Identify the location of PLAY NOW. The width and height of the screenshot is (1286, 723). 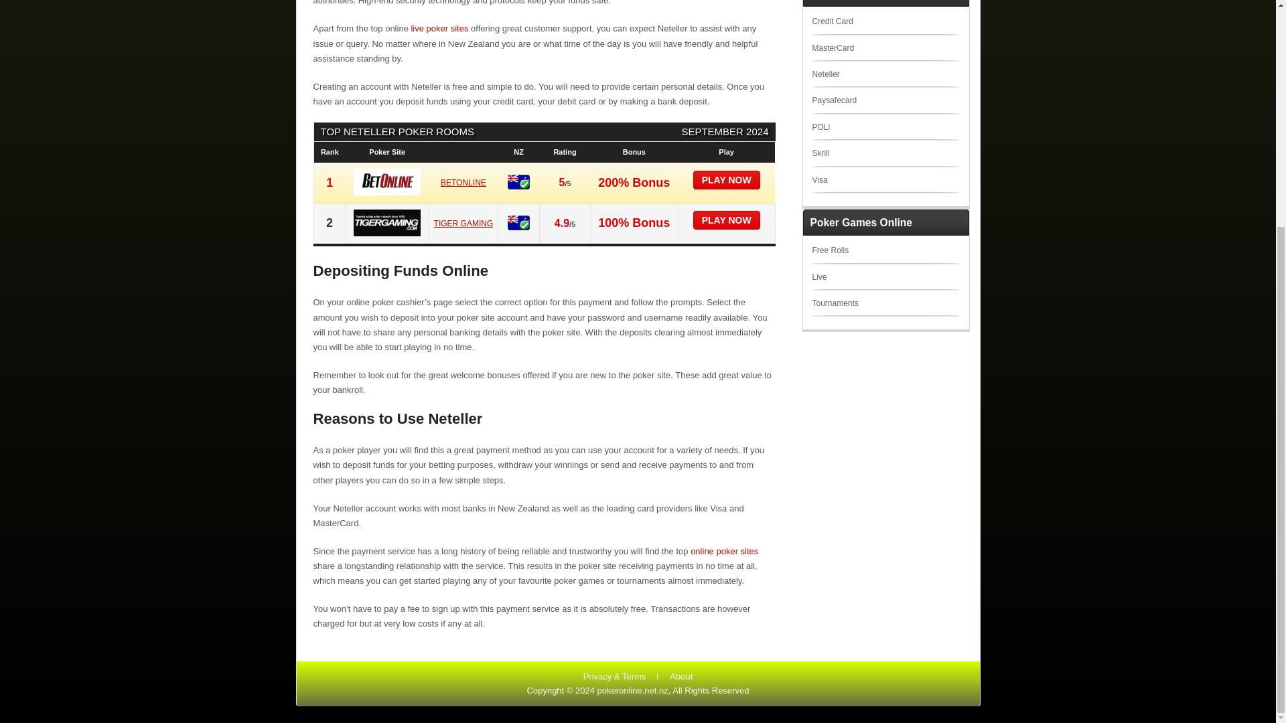
(726, 220).